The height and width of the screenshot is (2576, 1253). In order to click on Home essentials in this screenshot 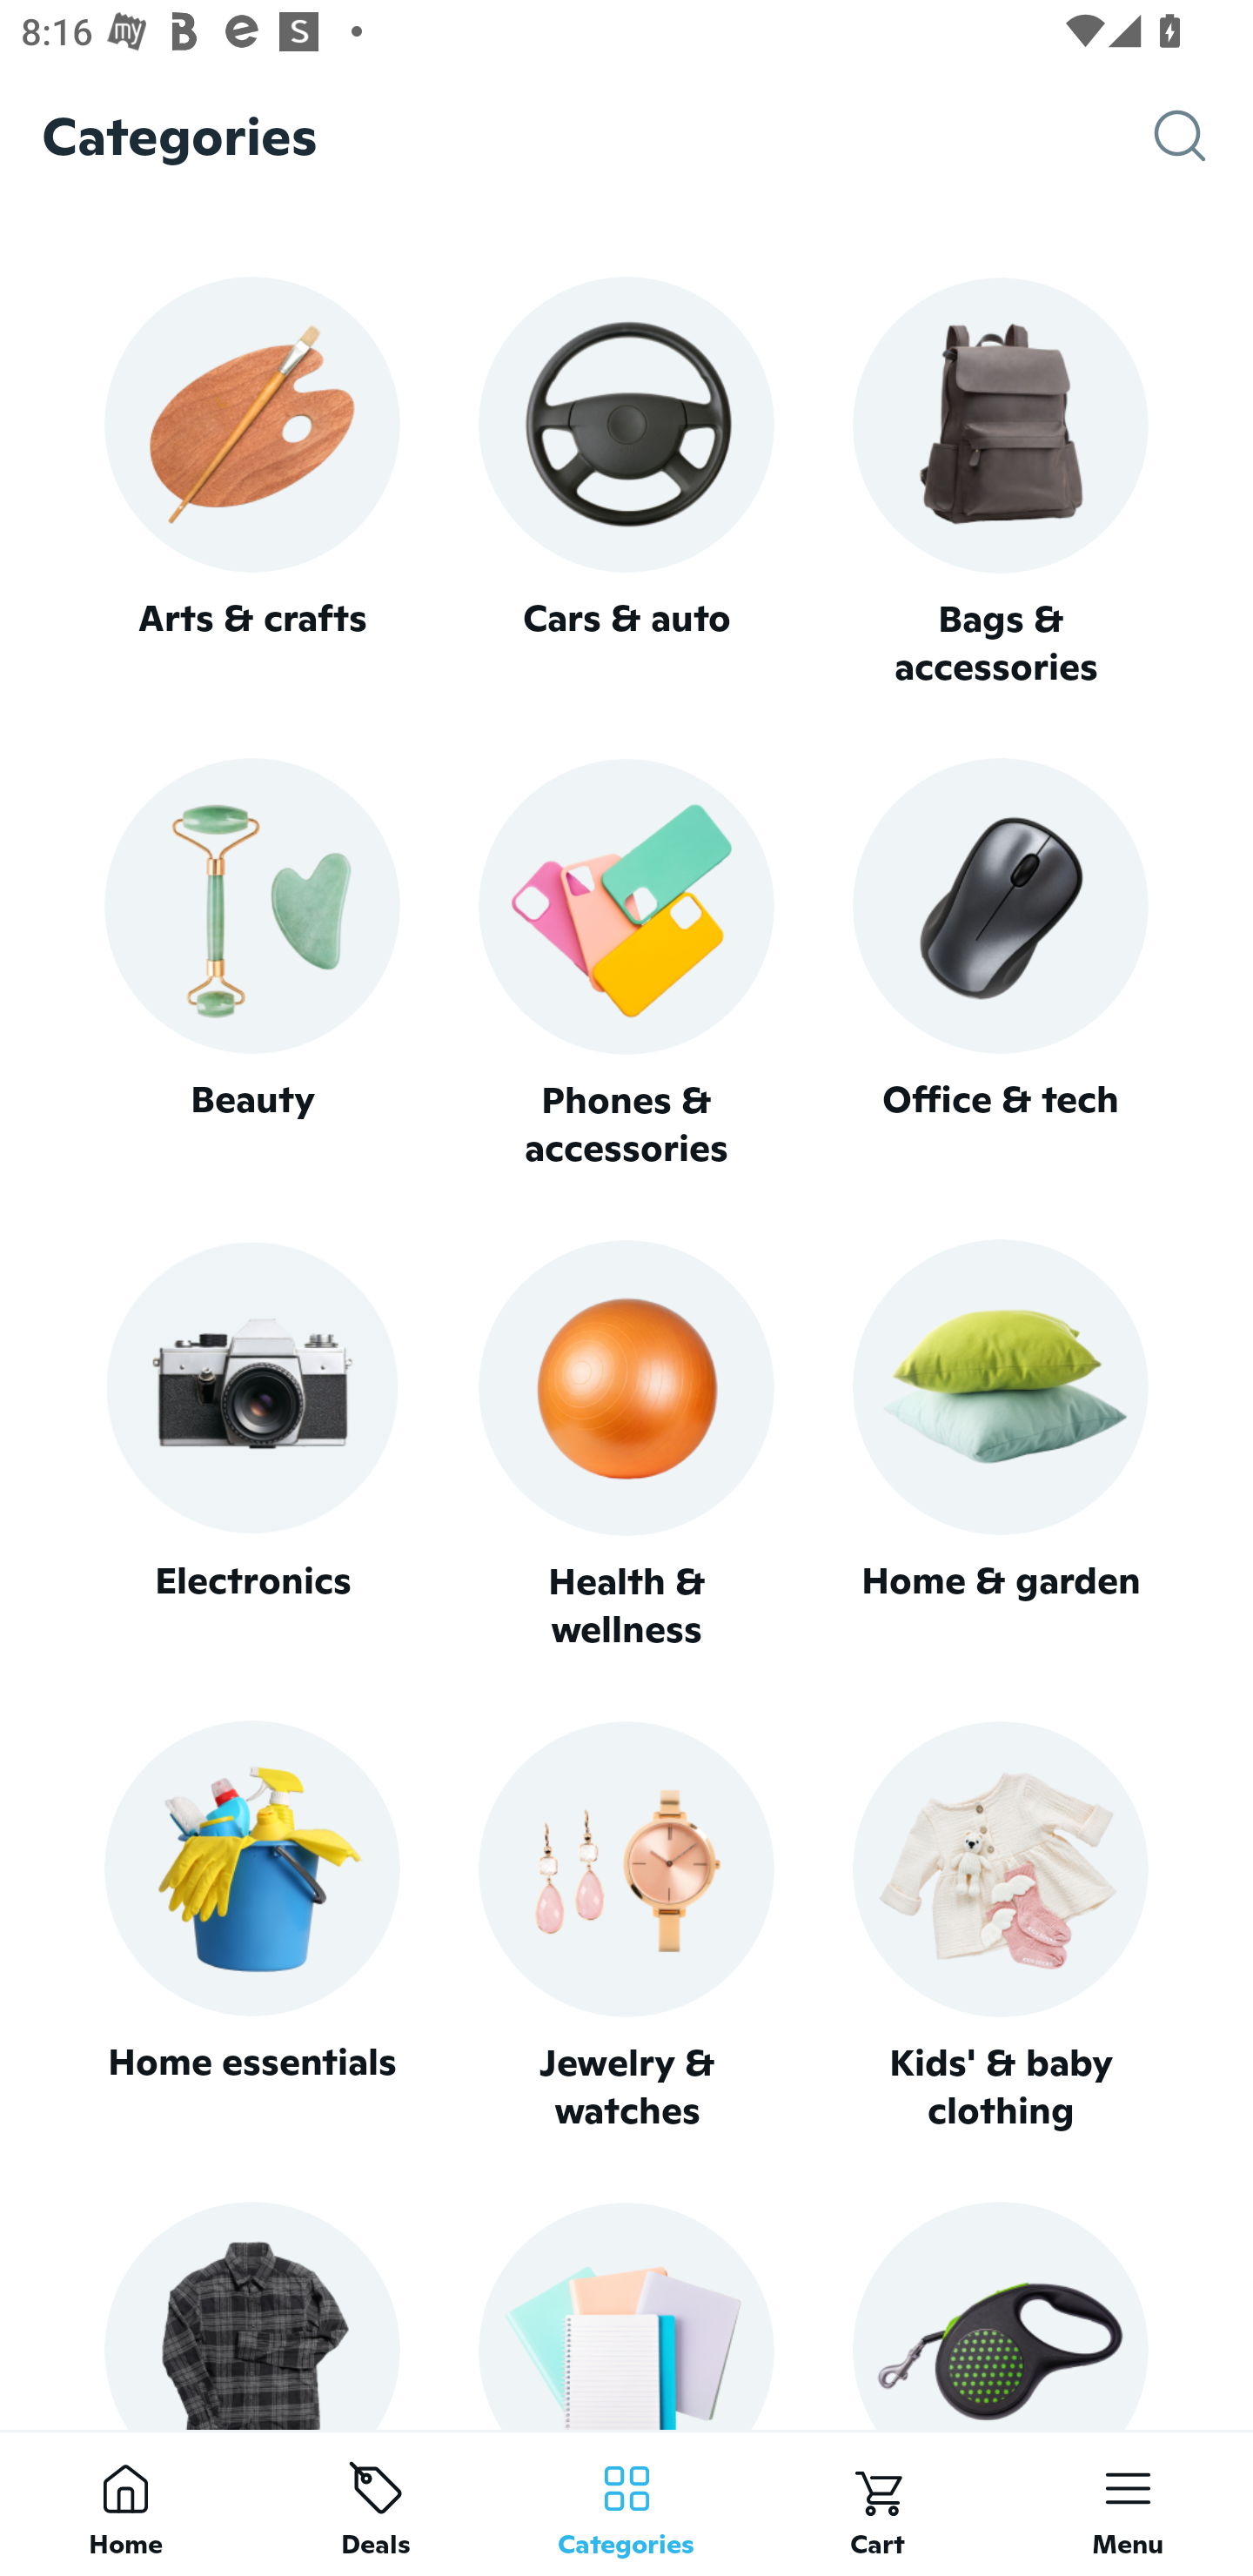, I will do `click(251, 1927)`.